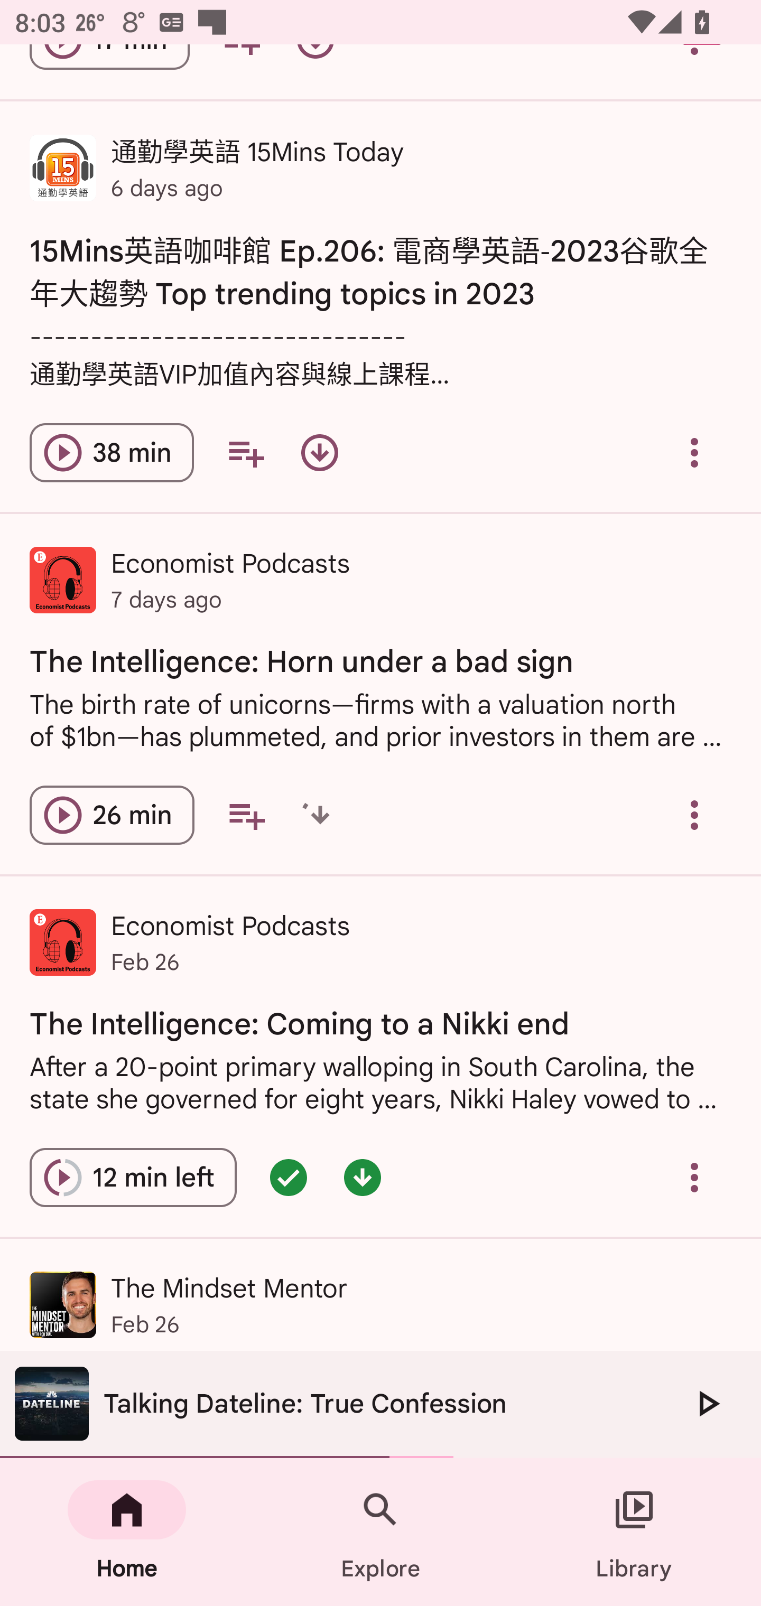 This screenshot has height=1606, width=761. I want to click on Library, so click(634, 1532).